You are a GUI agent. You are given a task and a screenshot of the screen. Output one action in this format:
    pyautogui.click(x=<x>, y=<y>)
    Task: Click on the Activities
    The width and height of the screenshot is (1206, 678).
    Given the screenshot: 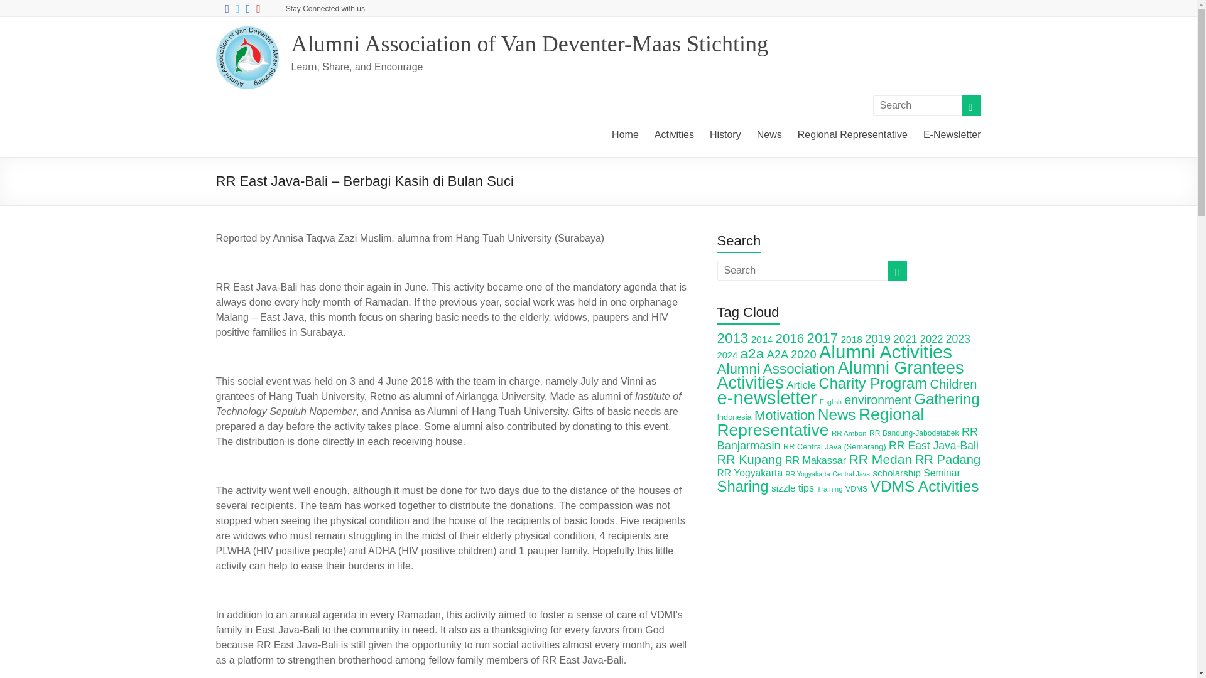 What is the action you would take?
    pyautogui.click(x=675, y=133)
    